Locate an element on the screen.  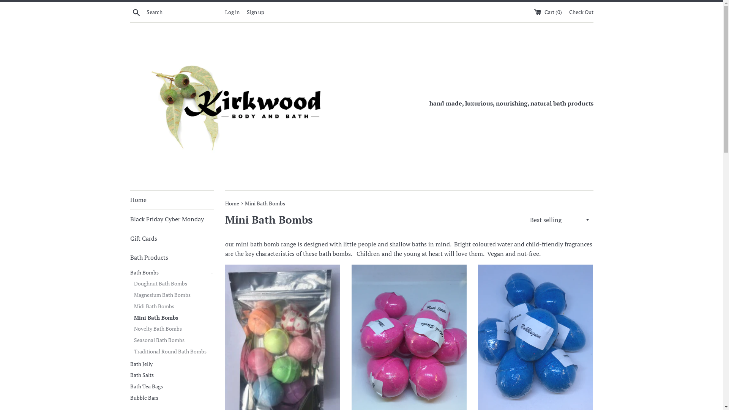
Bath Salts is located at coordinates (172, 375).